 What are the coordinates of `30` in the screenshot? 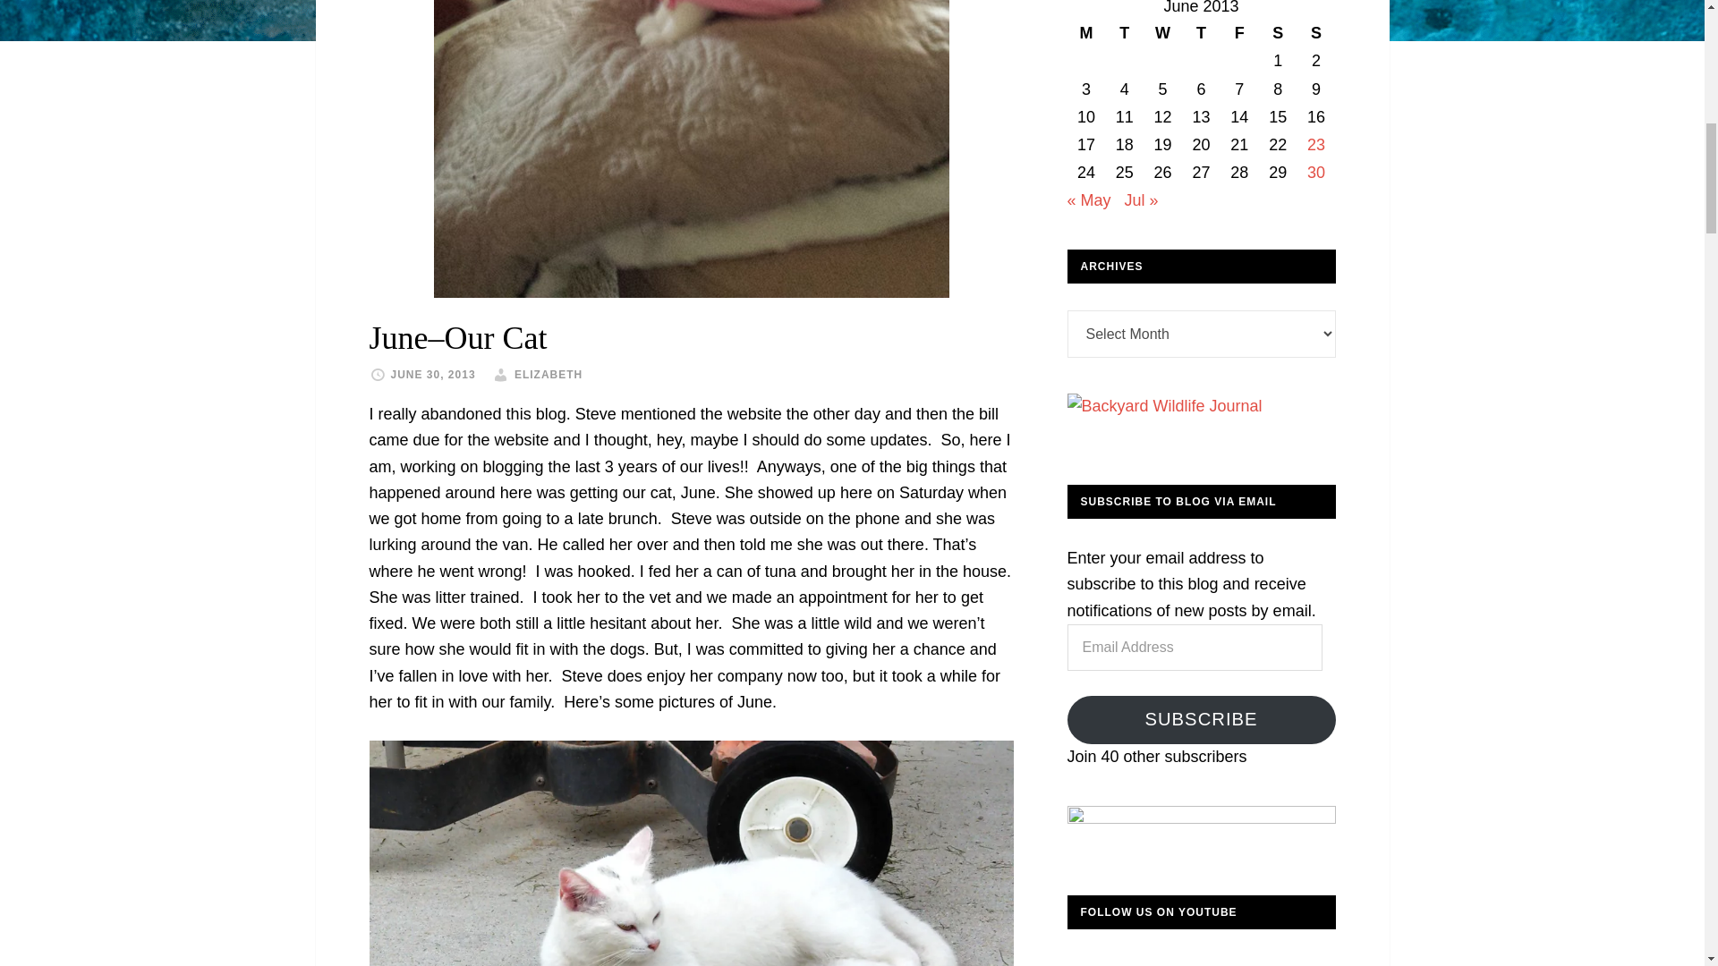 It's located at (1315, 172).